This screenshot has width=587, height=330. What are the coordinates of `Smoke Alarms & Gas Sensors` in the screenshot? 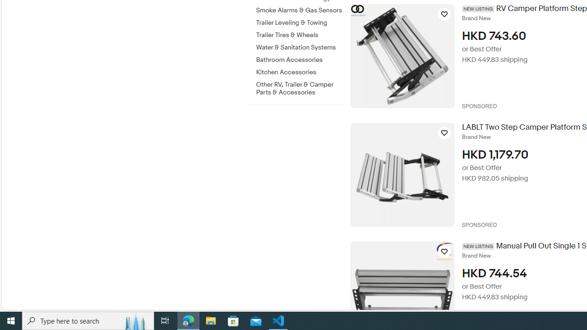 It's located at (299, 9).